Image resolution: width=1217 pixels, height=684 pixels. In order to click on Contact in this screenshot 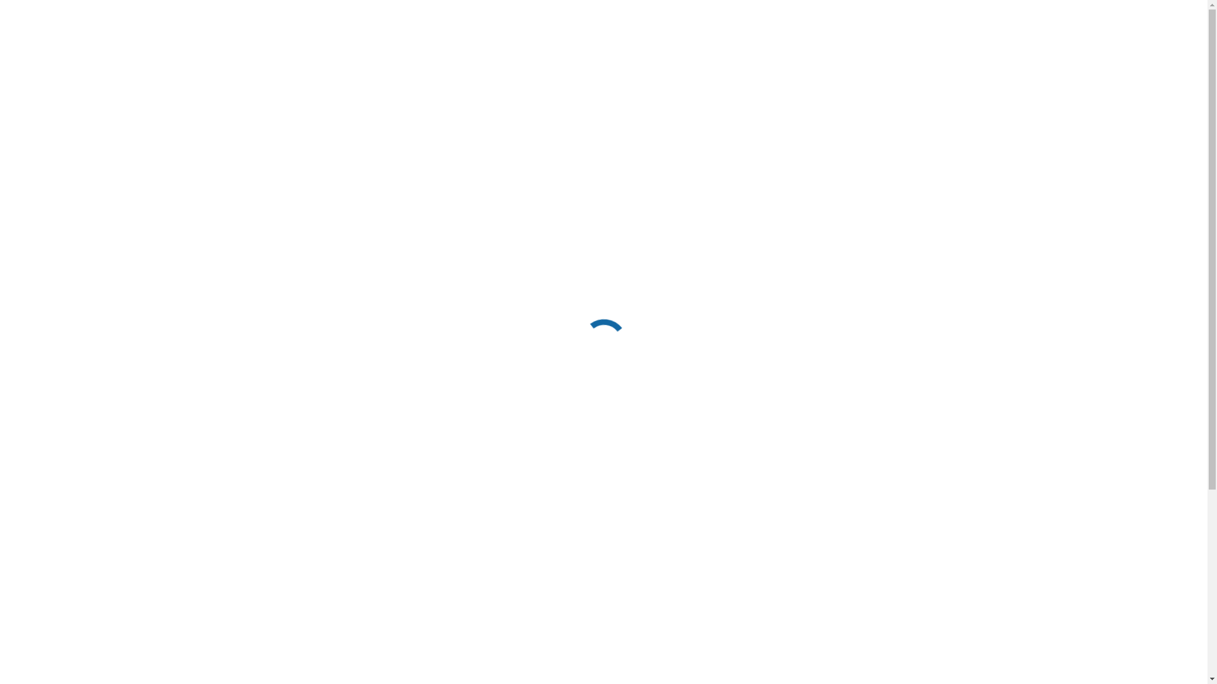, I will do `click(934, 53)`.